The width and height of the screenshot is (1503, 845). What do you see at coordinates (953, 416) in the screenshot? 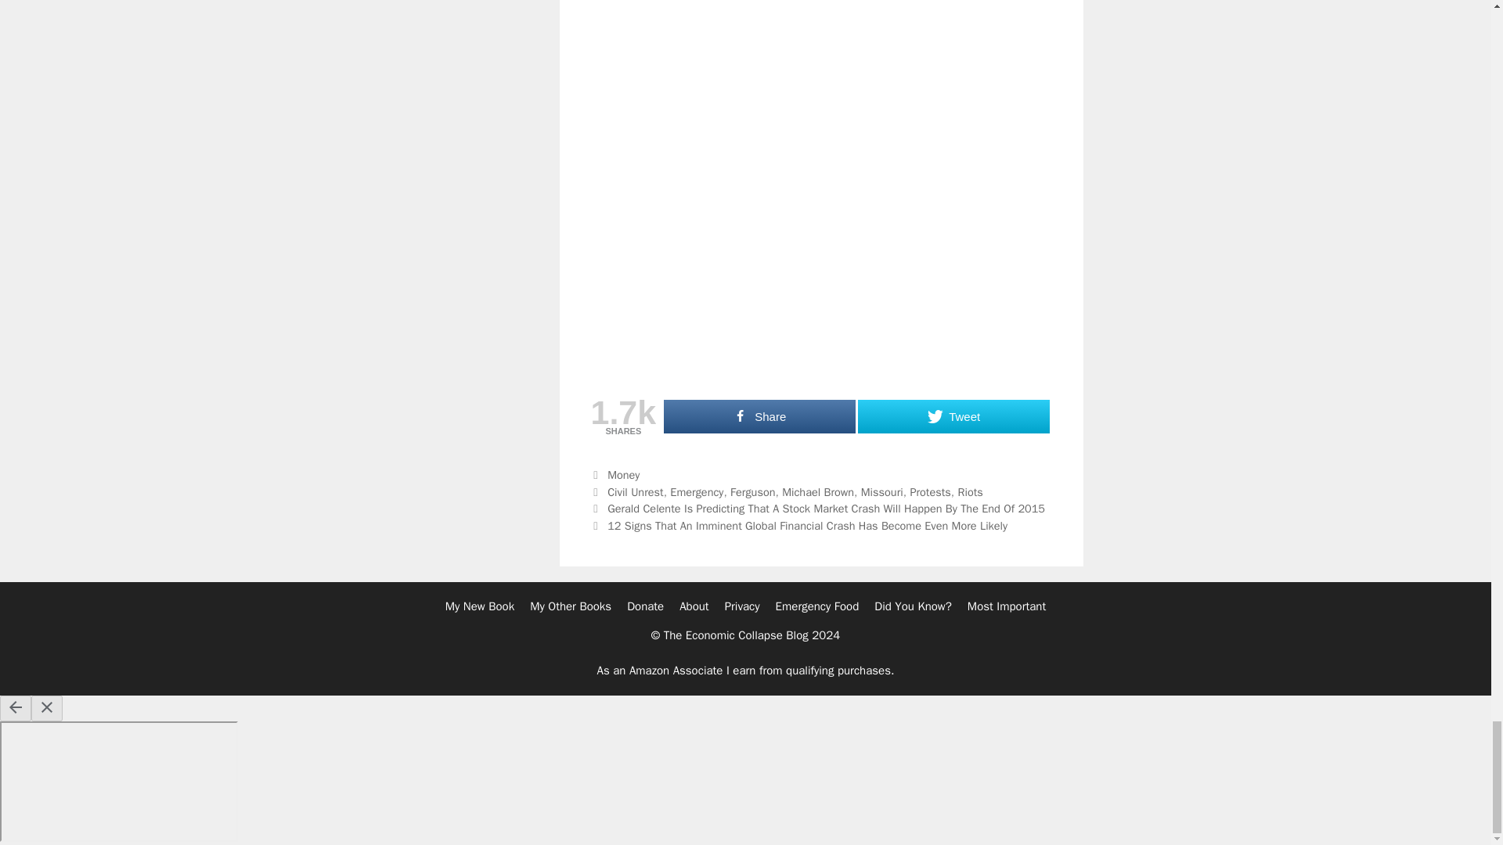
I see `Tweet` at bounding box center [953, 416].